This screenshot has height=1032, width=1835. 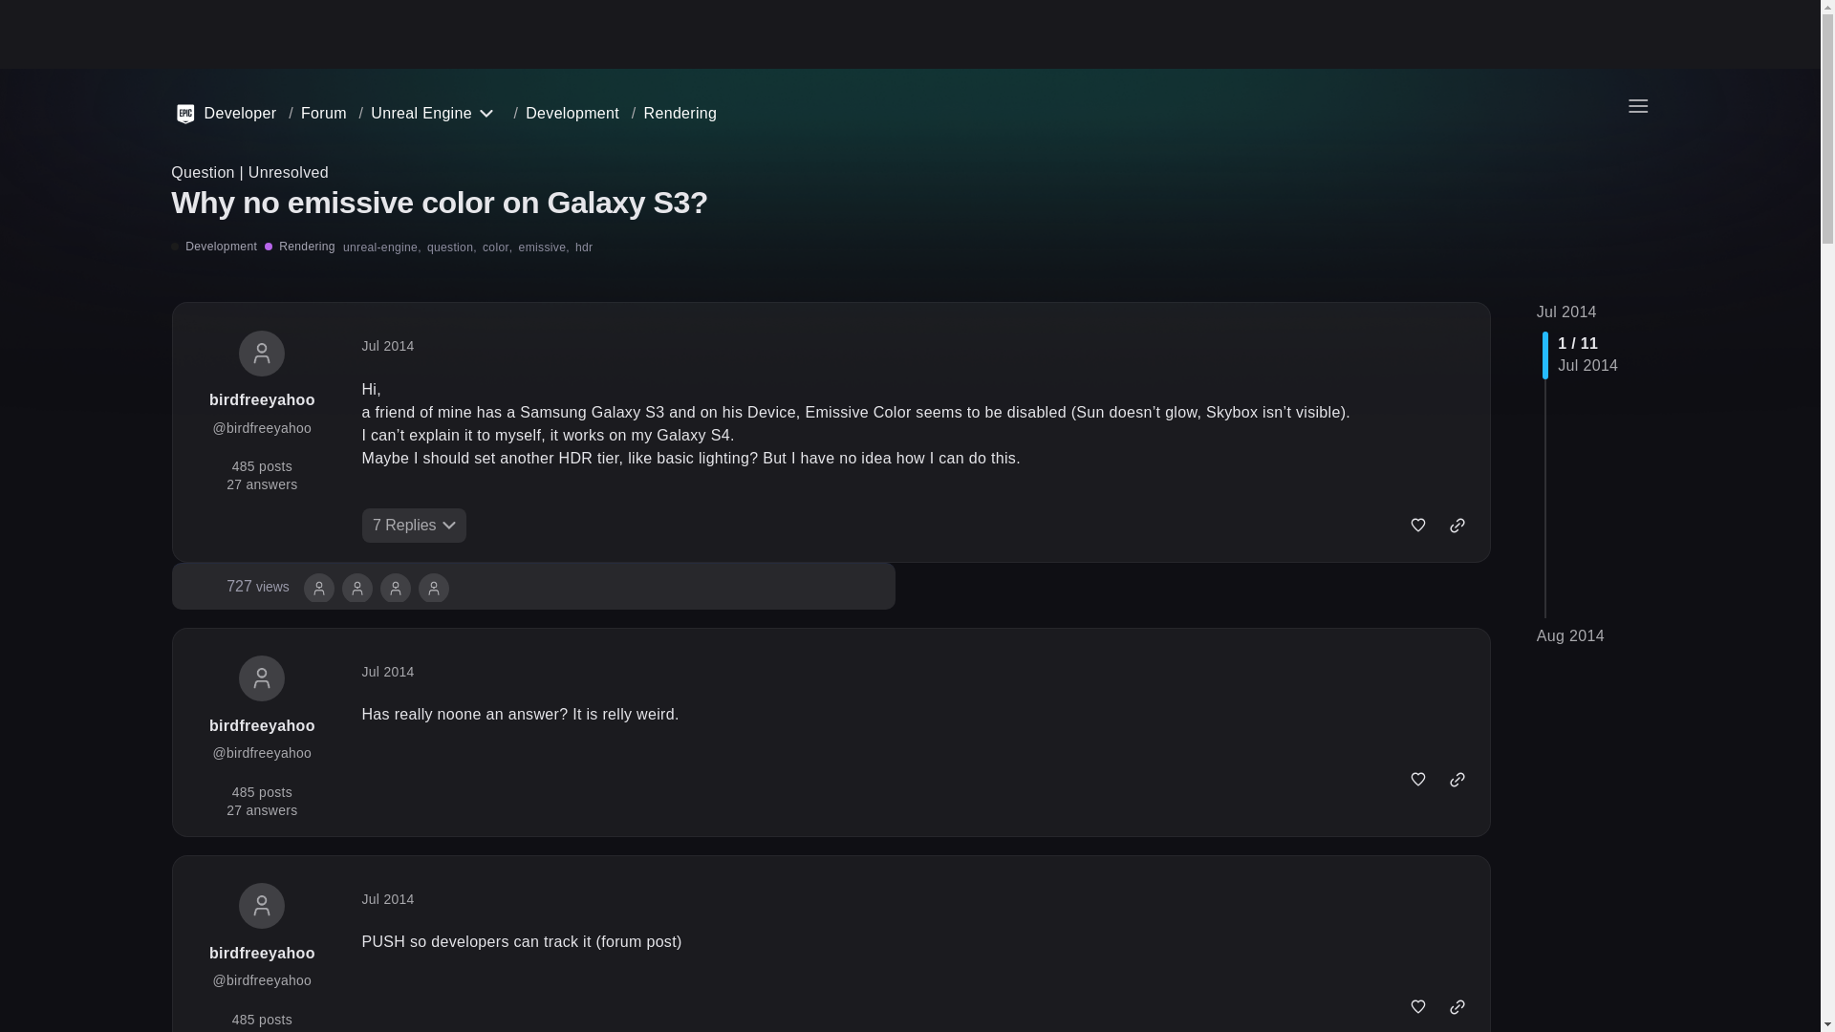 What do you see at coordinates (317, 113) in the screenshot?
I see `Forum` at bounding box center [317, 113].